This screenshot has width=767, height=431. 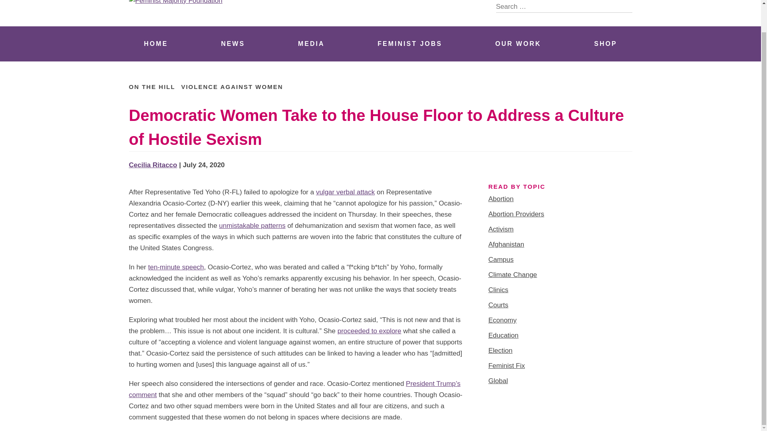 What do you see at coordinates (252, 225) in the screenshot?
I see `unmistakable patterns` at bounding box center [252, 225].